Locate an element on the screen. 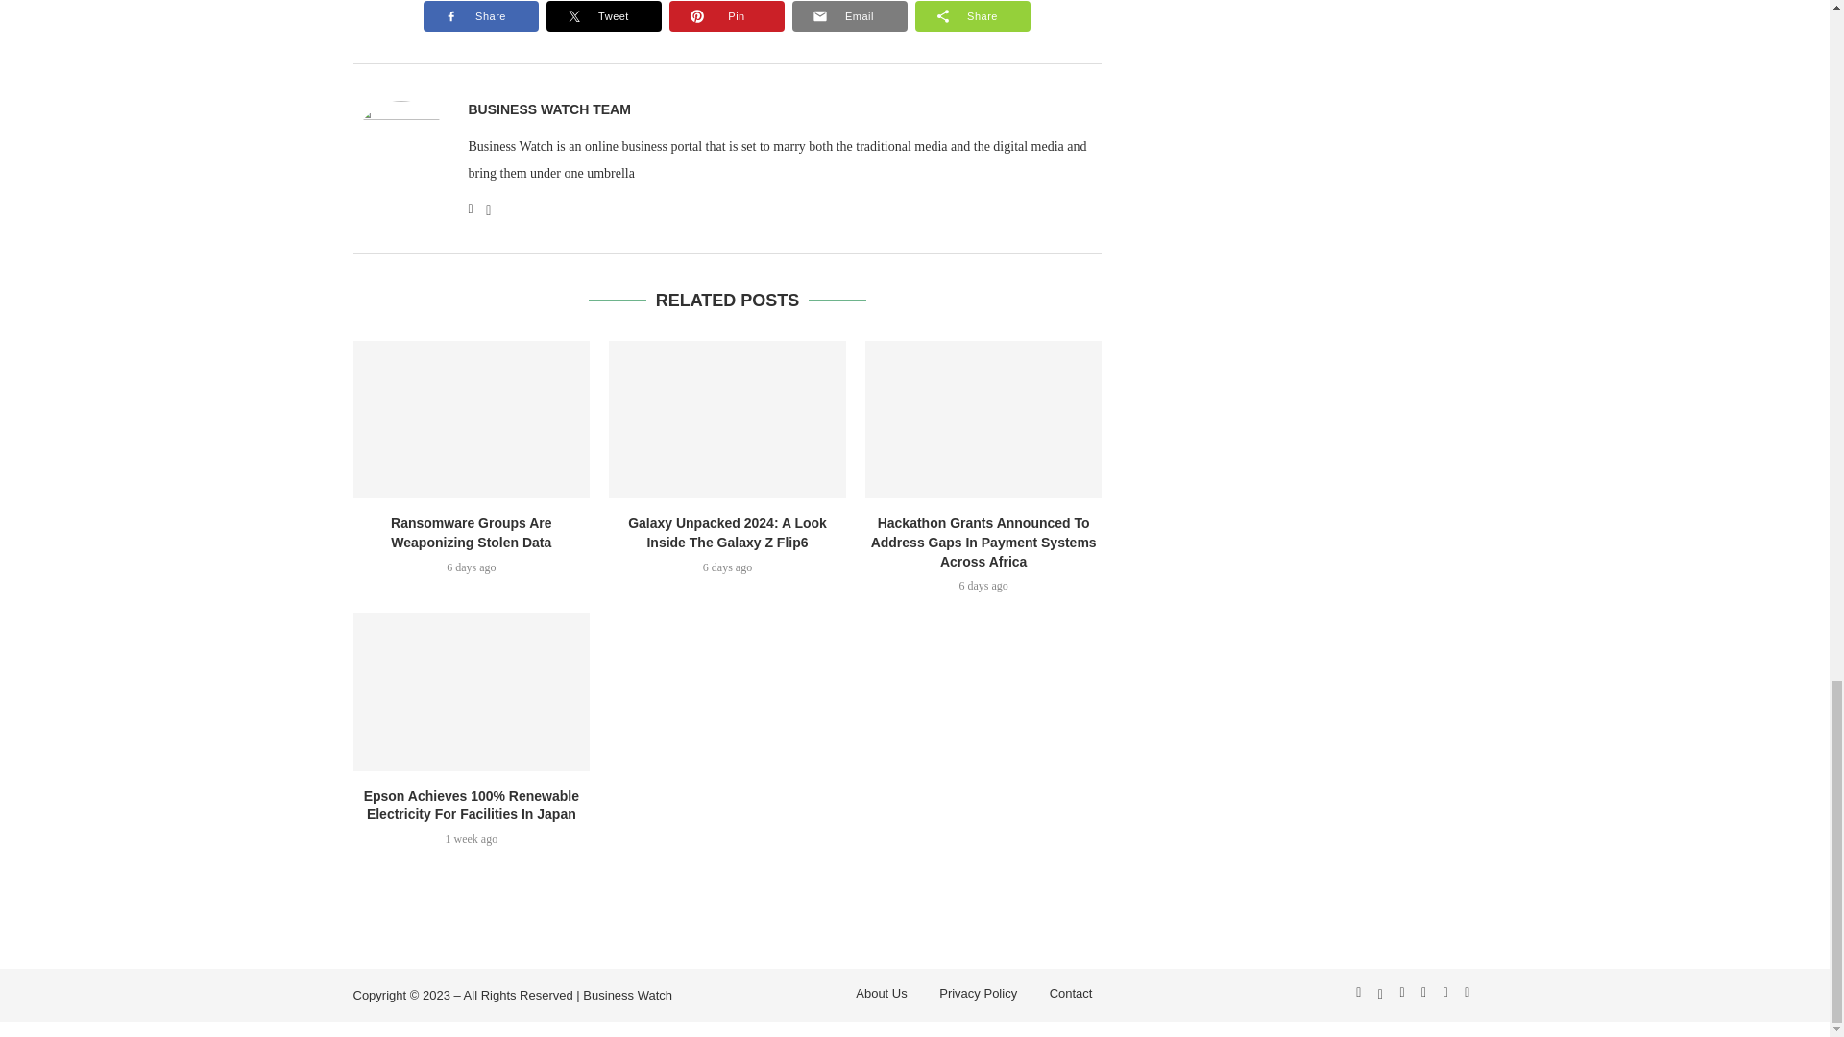  Galaxy Unpacked 2024: A Look Inside The Galaxy Z Flip6 is located at coordinates (727, 420).